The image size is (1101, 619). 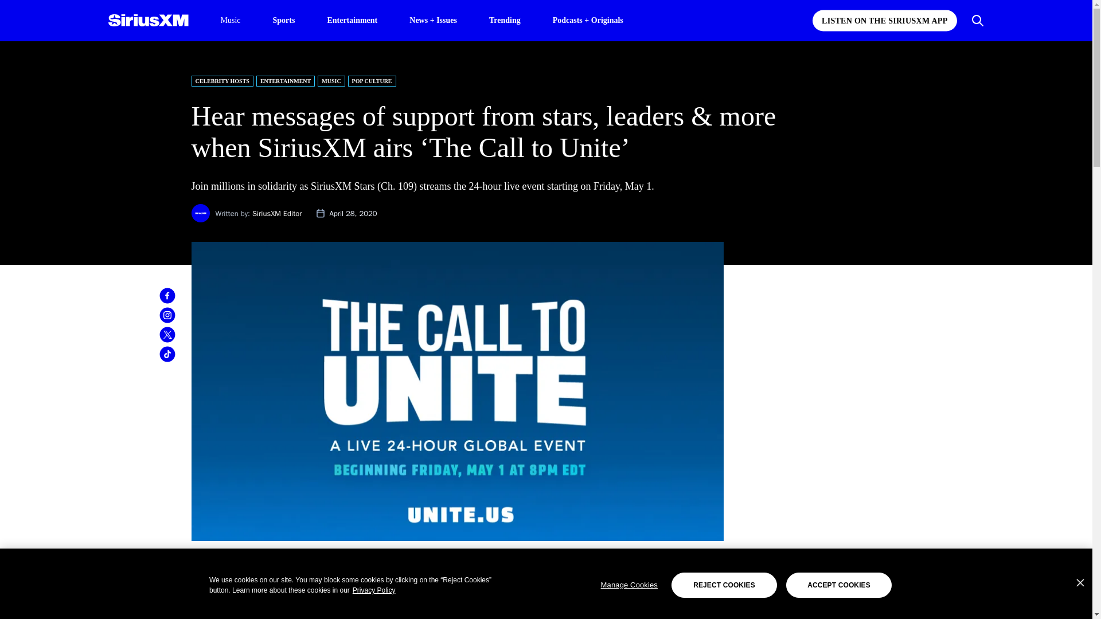 I want to click on ENTERTAINMENT, so click(x=286, y=81).